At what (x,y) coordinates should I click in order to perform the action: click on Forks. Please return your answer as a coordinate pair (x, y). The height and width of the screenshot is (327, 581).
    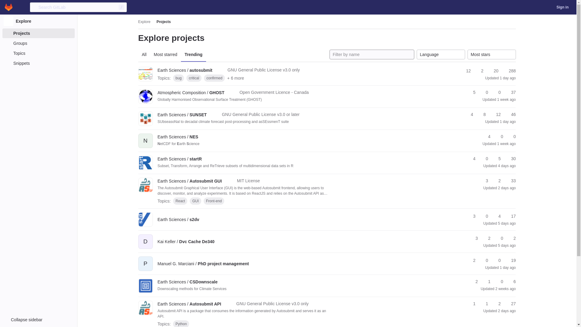
    Looking at the image, I should click on (479, 71).